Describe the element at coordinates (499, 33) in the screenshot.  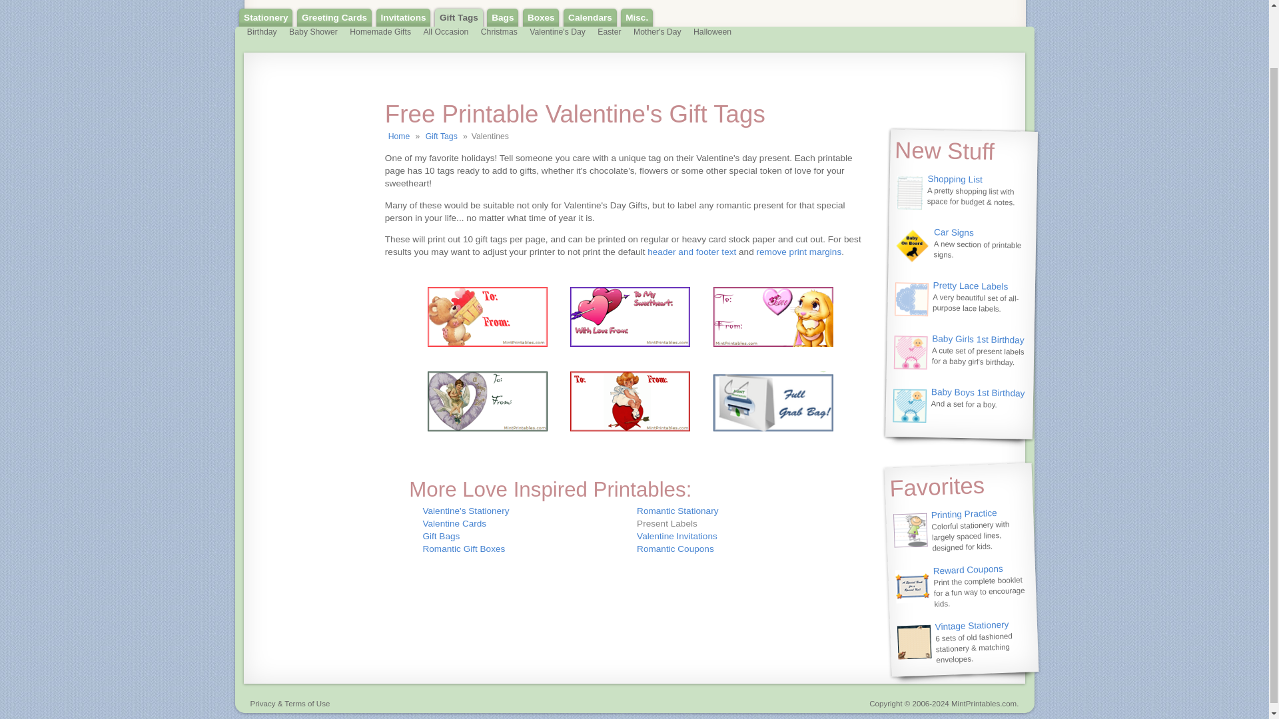
I see `Christmas` at that location.